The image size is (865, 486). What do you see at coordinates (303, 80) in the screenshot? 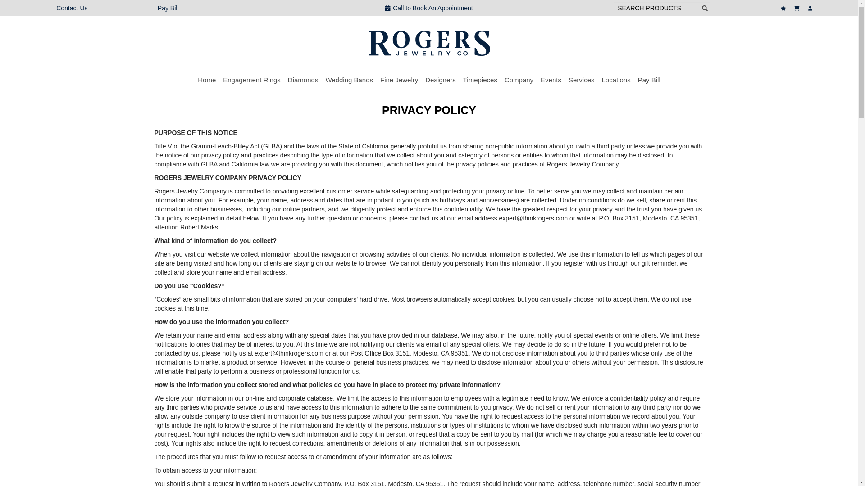
I see `Diamonds` at bounding box center [303, 80].